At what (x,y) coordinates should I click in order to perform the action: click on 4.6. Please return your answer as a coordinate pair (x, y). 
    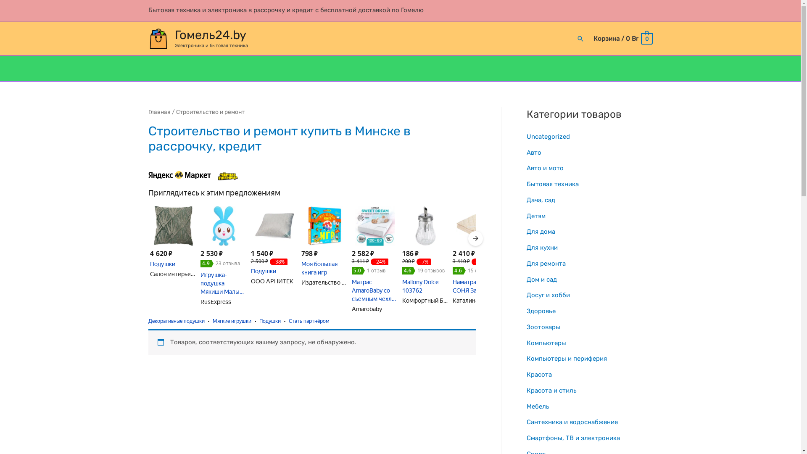
    Looking at the image, I should click on (459, 271).